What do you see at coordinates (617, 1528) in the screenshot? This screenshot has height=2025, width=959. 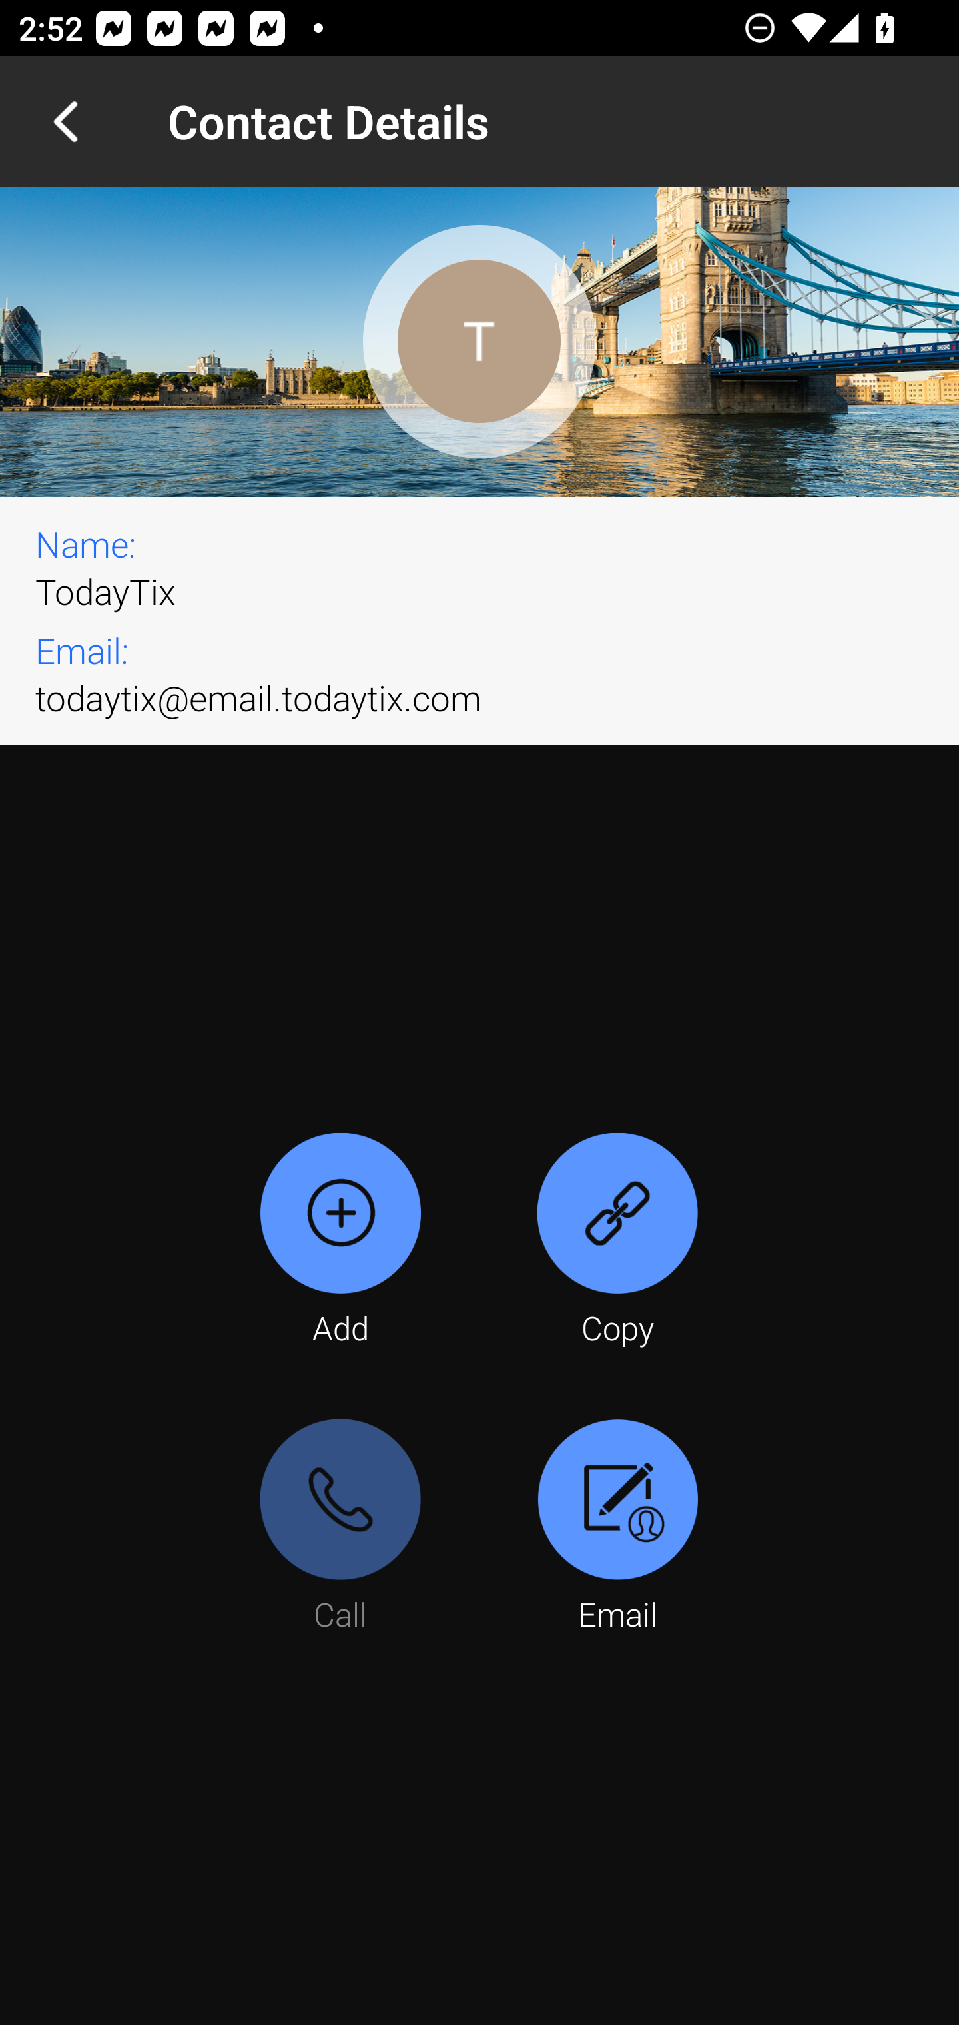 I see `Email` at bounding box center [617, 1528].